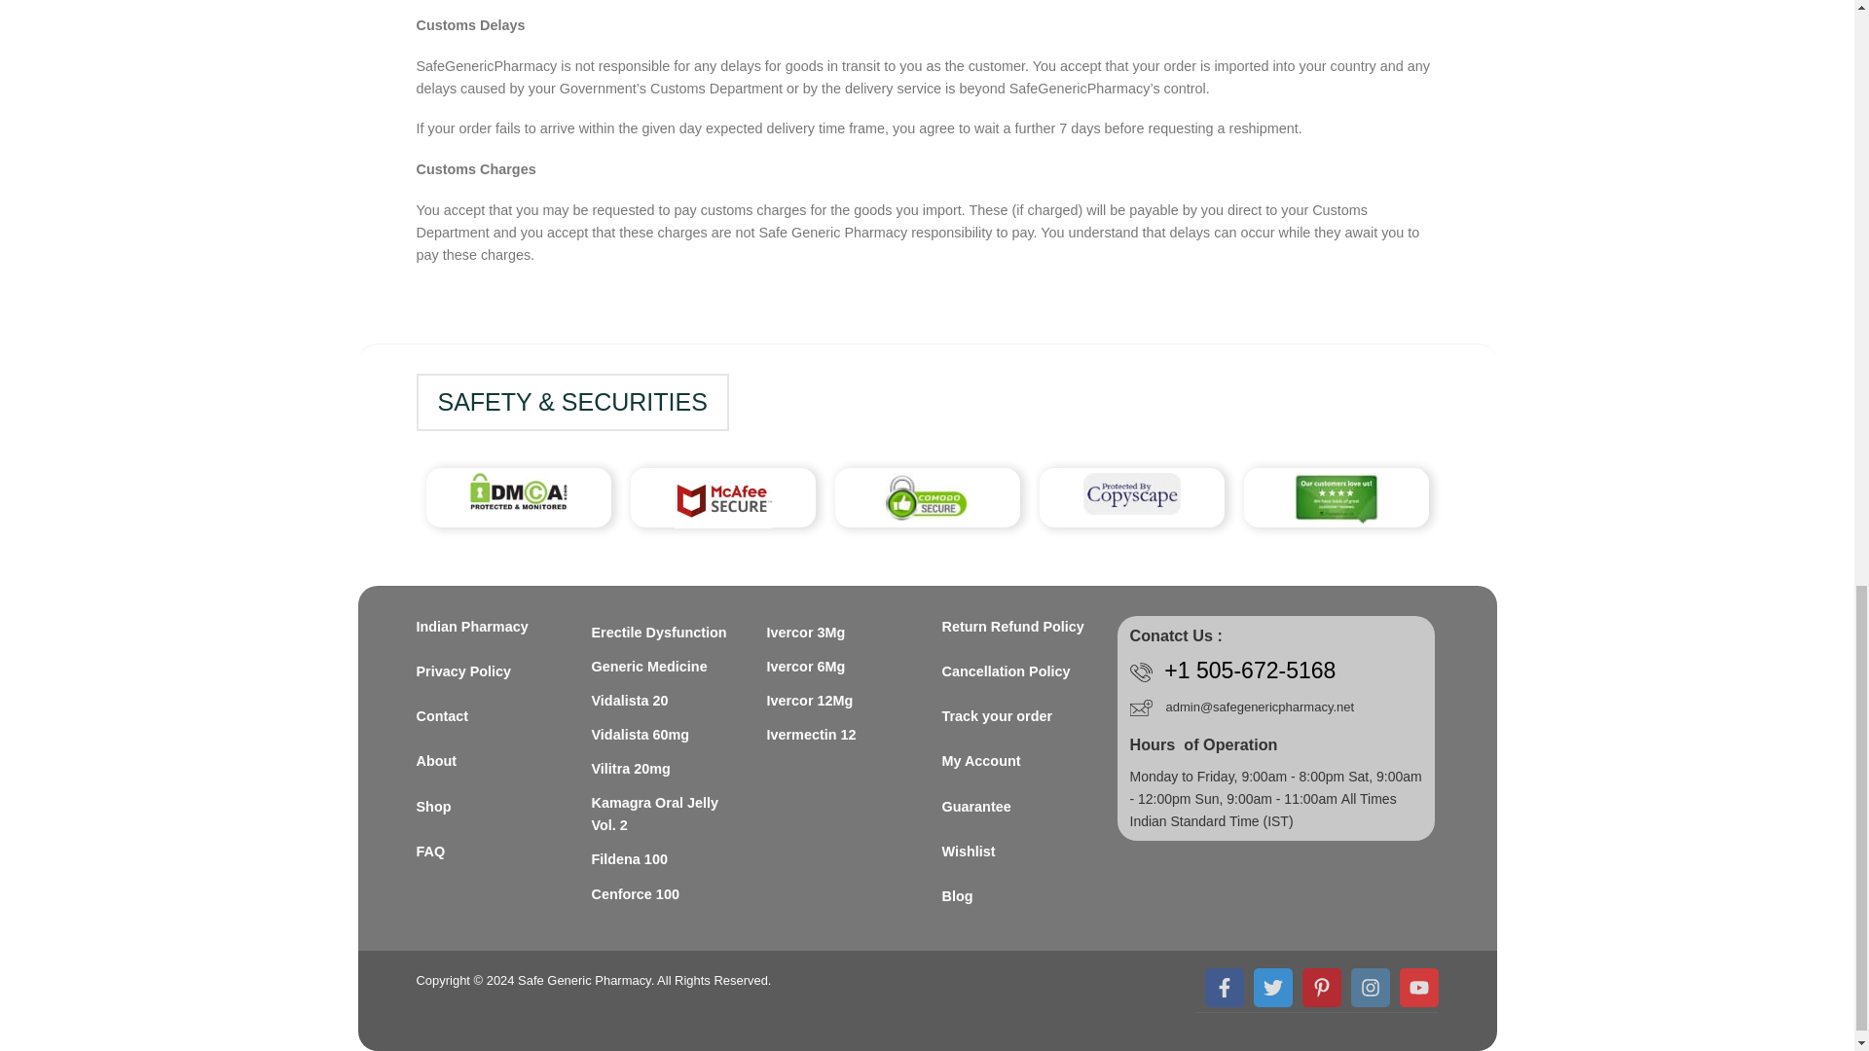  What do you see at coordinates (489, 627) in the screenshot?
I see `Indian Pharmacy` at bounding box center [489, 627].